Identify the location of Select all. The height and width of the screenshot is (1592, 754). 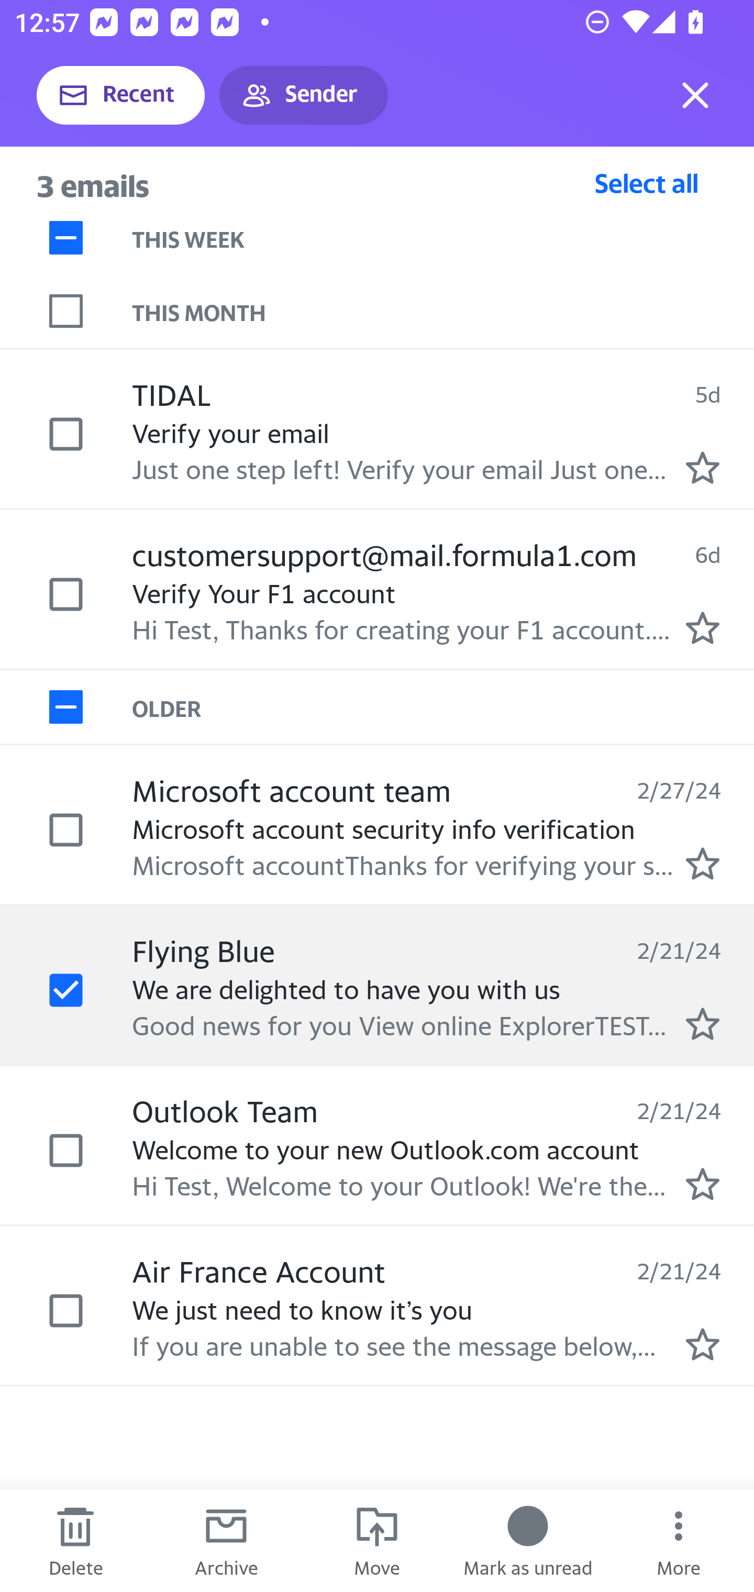
(647, 183).